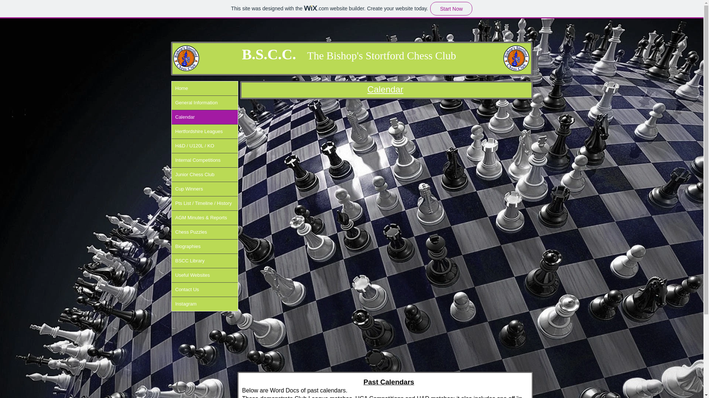  What do you see at coordinates (205, 289) in the screenshot?
I see `Contact Us` at bounding box center [205, 289].